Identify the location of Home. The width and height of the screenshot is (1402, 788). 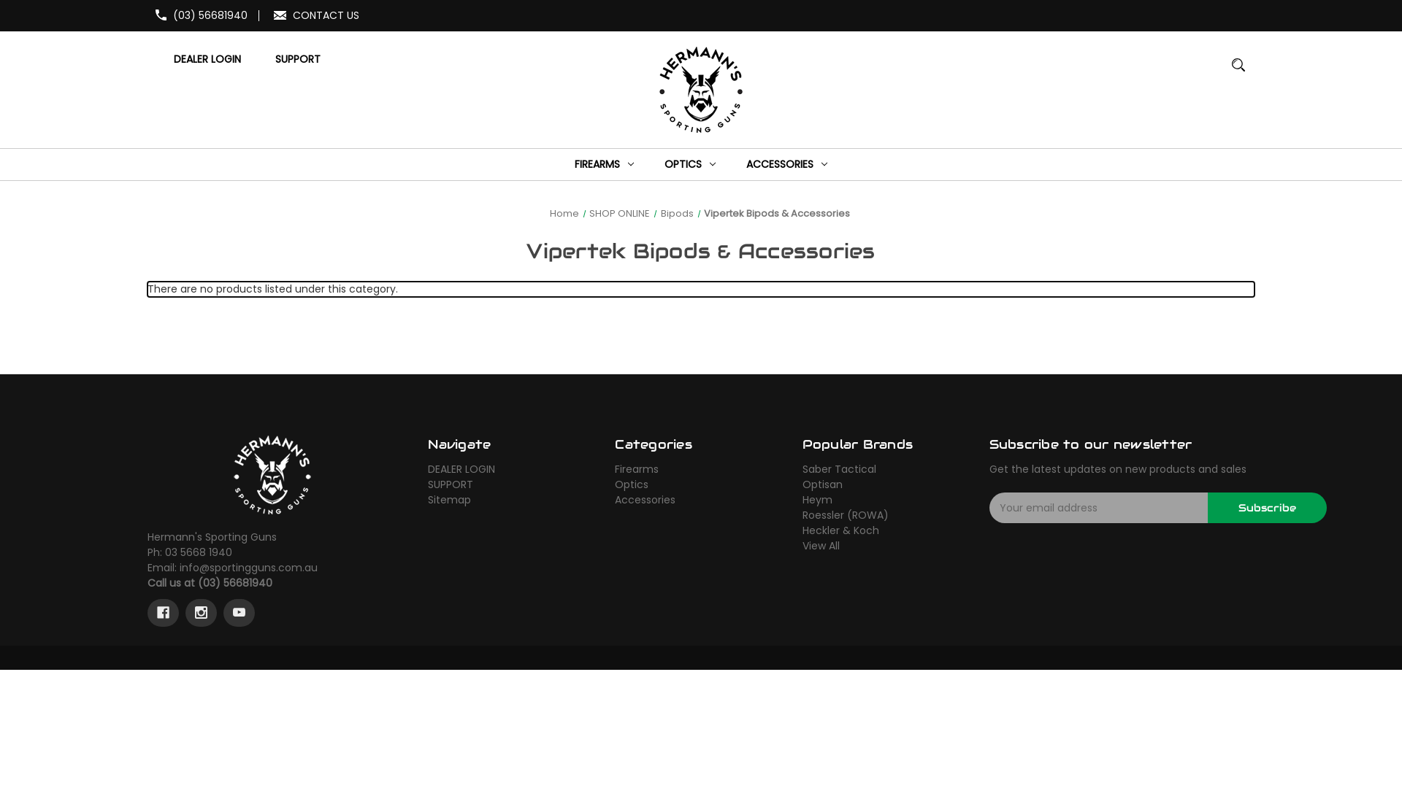
(564, 213).